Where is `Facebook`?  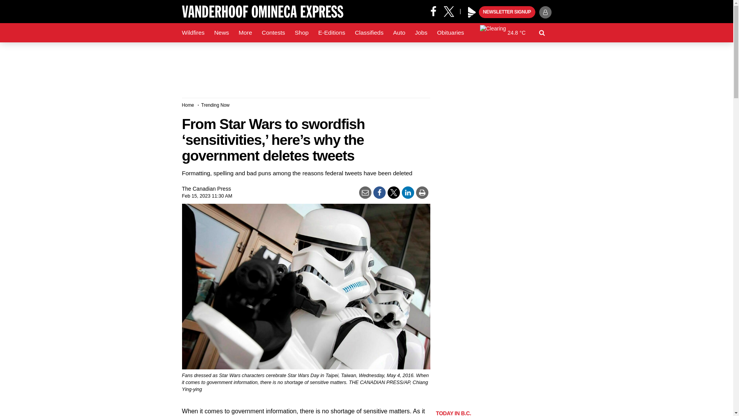 Facebook is located at coordinates (433, 11).